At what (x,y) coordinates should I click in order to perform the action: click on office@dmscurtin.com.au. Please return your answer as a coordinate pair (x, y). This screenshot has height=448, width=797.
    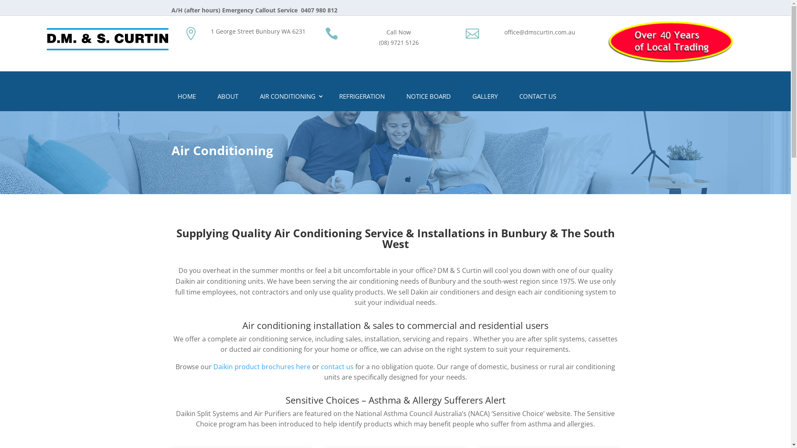
    Looking at the image, I should click on (540, 32).